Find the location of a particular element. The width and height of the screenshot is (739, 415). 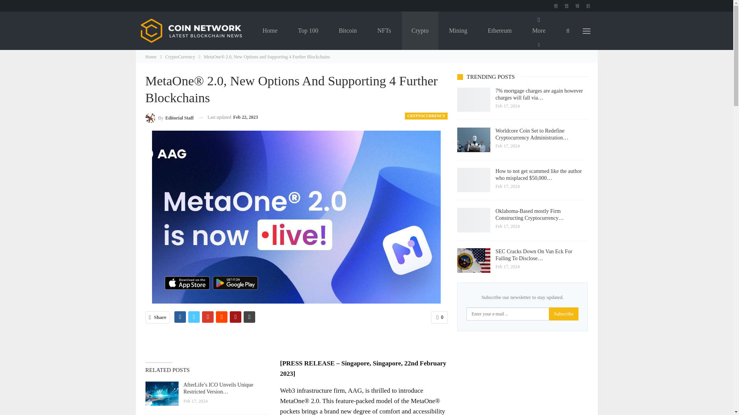

Crypto is located at coordinates (420, 31).